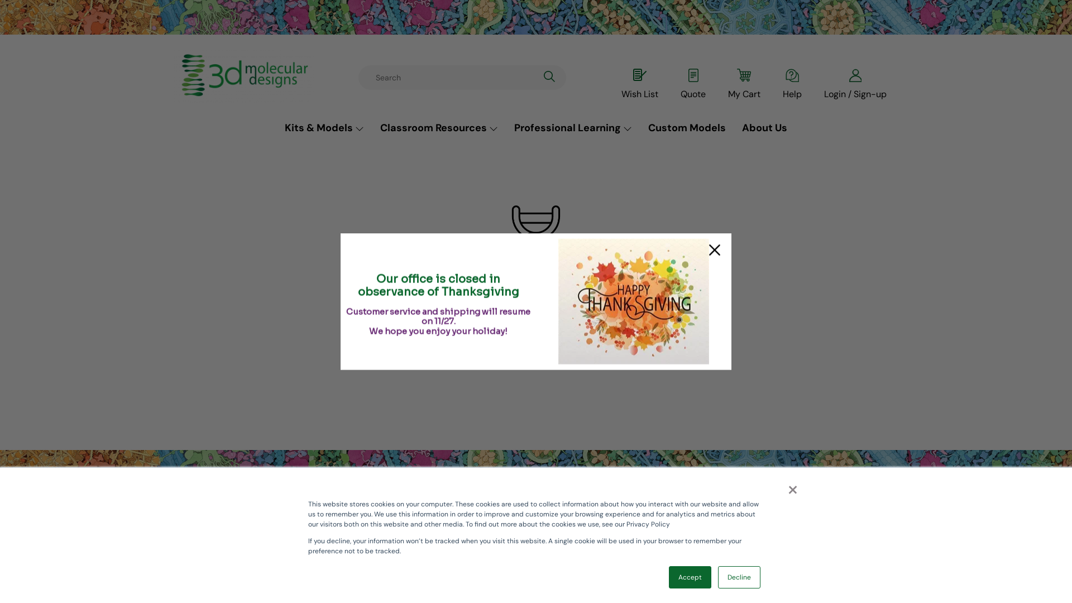 The height and width of the screenshot is (603, 1072). What do you see at coordinates (588, 528) in the screenshot?
I see `Subscribe Now` at bounding box center [588, 528].